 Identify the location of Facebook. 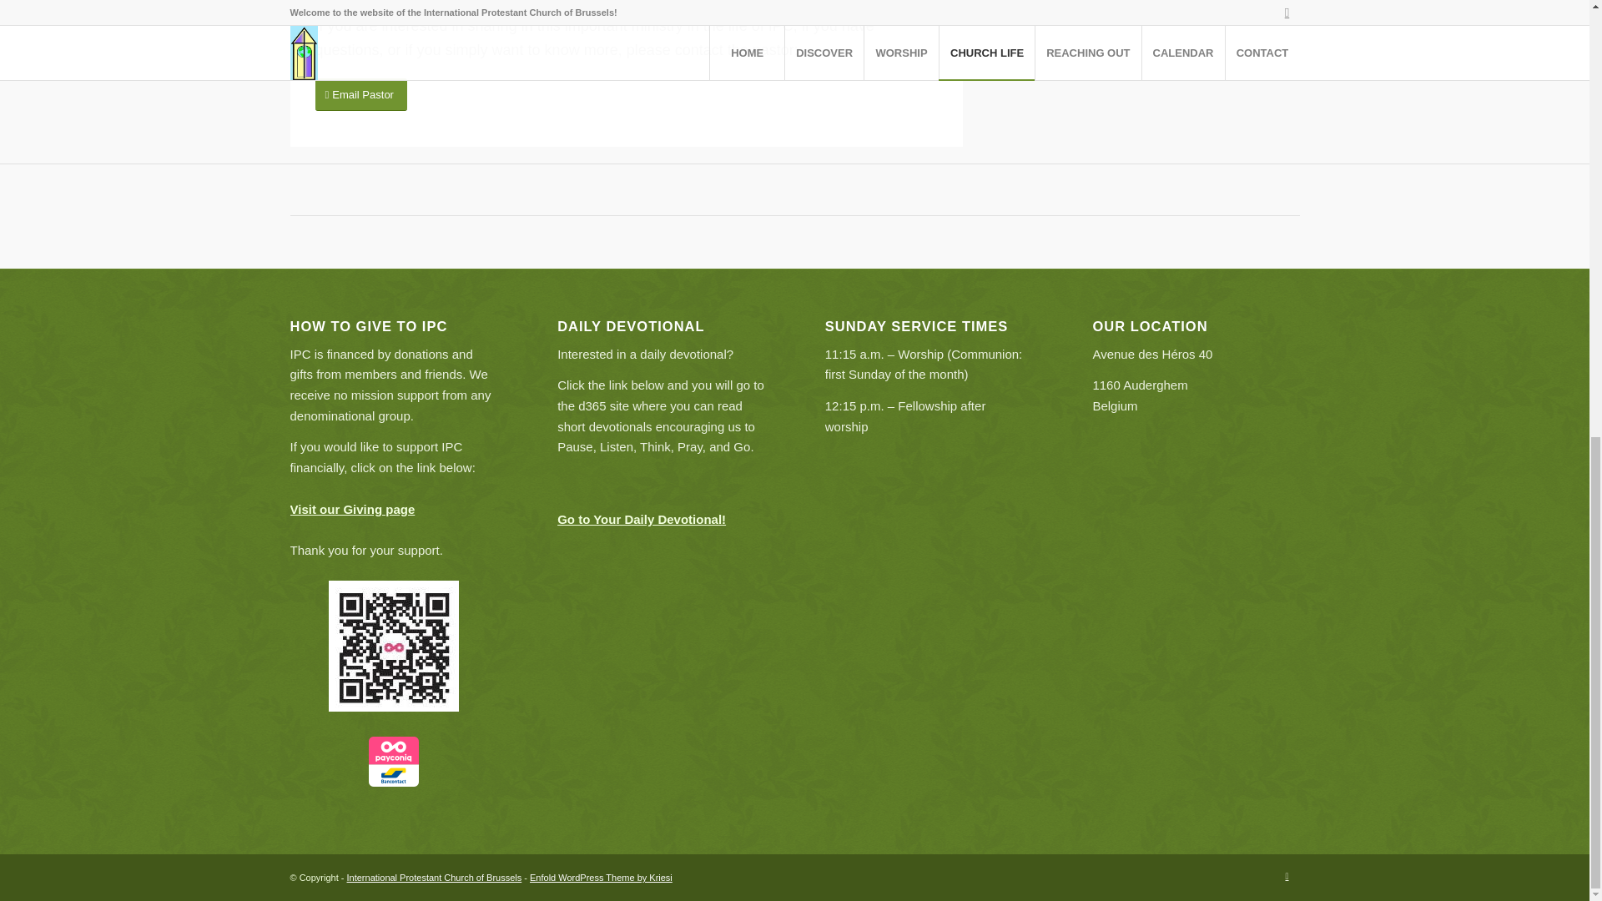
(1287, 875).